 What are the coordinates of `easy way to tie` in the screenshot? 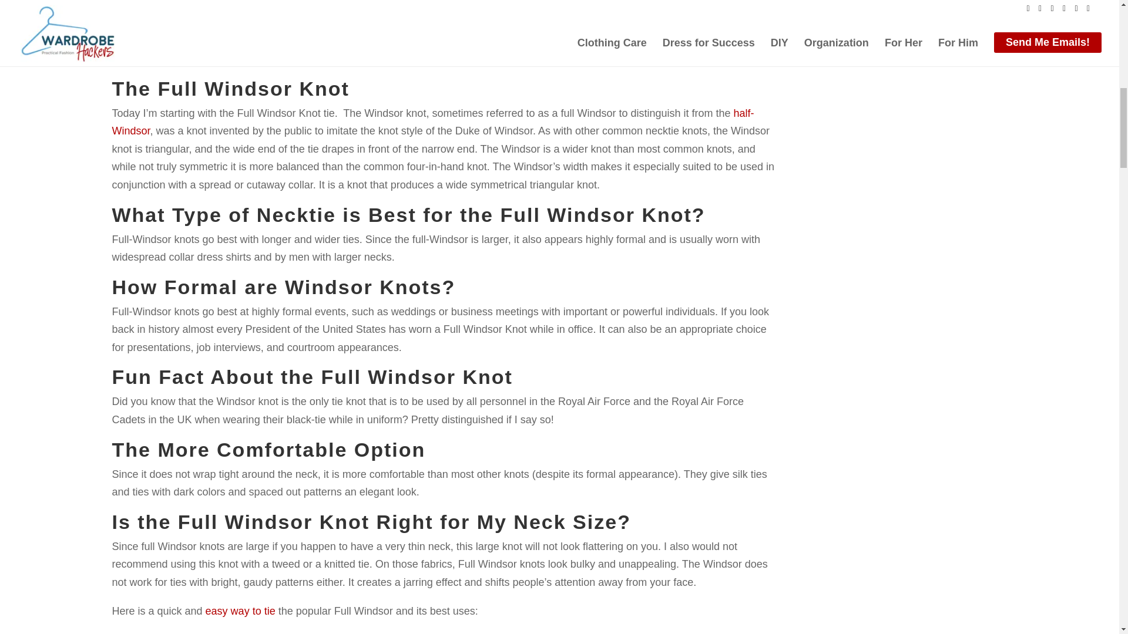 It's located at (240, 611).